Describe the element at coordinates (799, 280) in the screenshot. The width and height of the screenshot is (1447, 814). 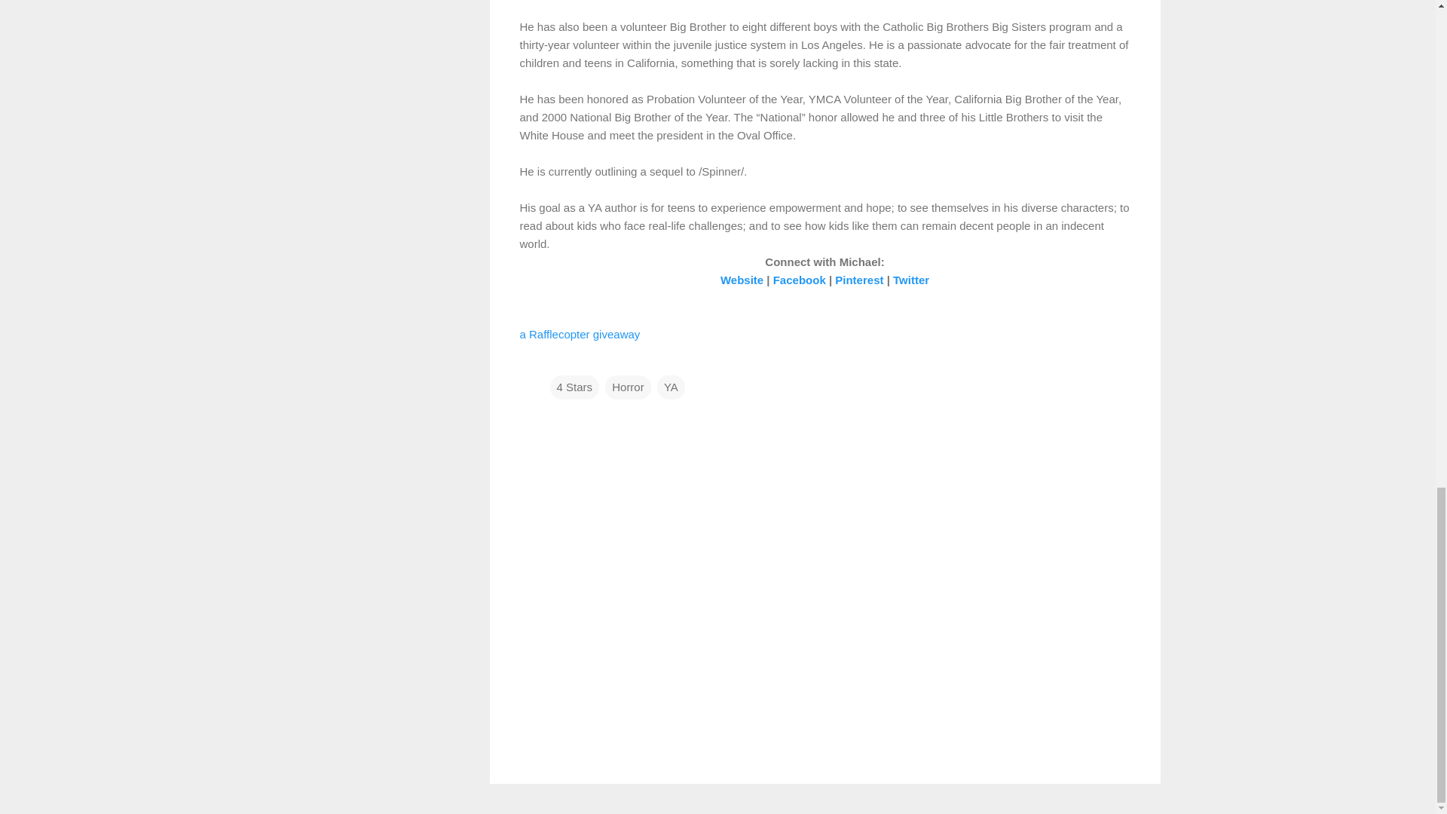
I see `Facebook` at that location.